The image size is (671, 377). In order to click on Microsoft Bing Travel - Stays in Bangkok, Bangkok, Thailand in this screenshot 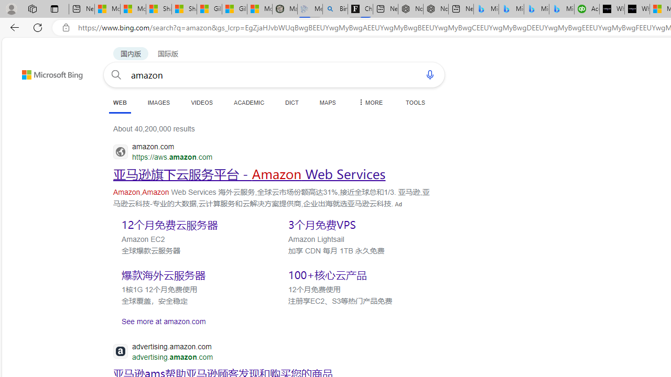, I will do `click(512, 9)`.